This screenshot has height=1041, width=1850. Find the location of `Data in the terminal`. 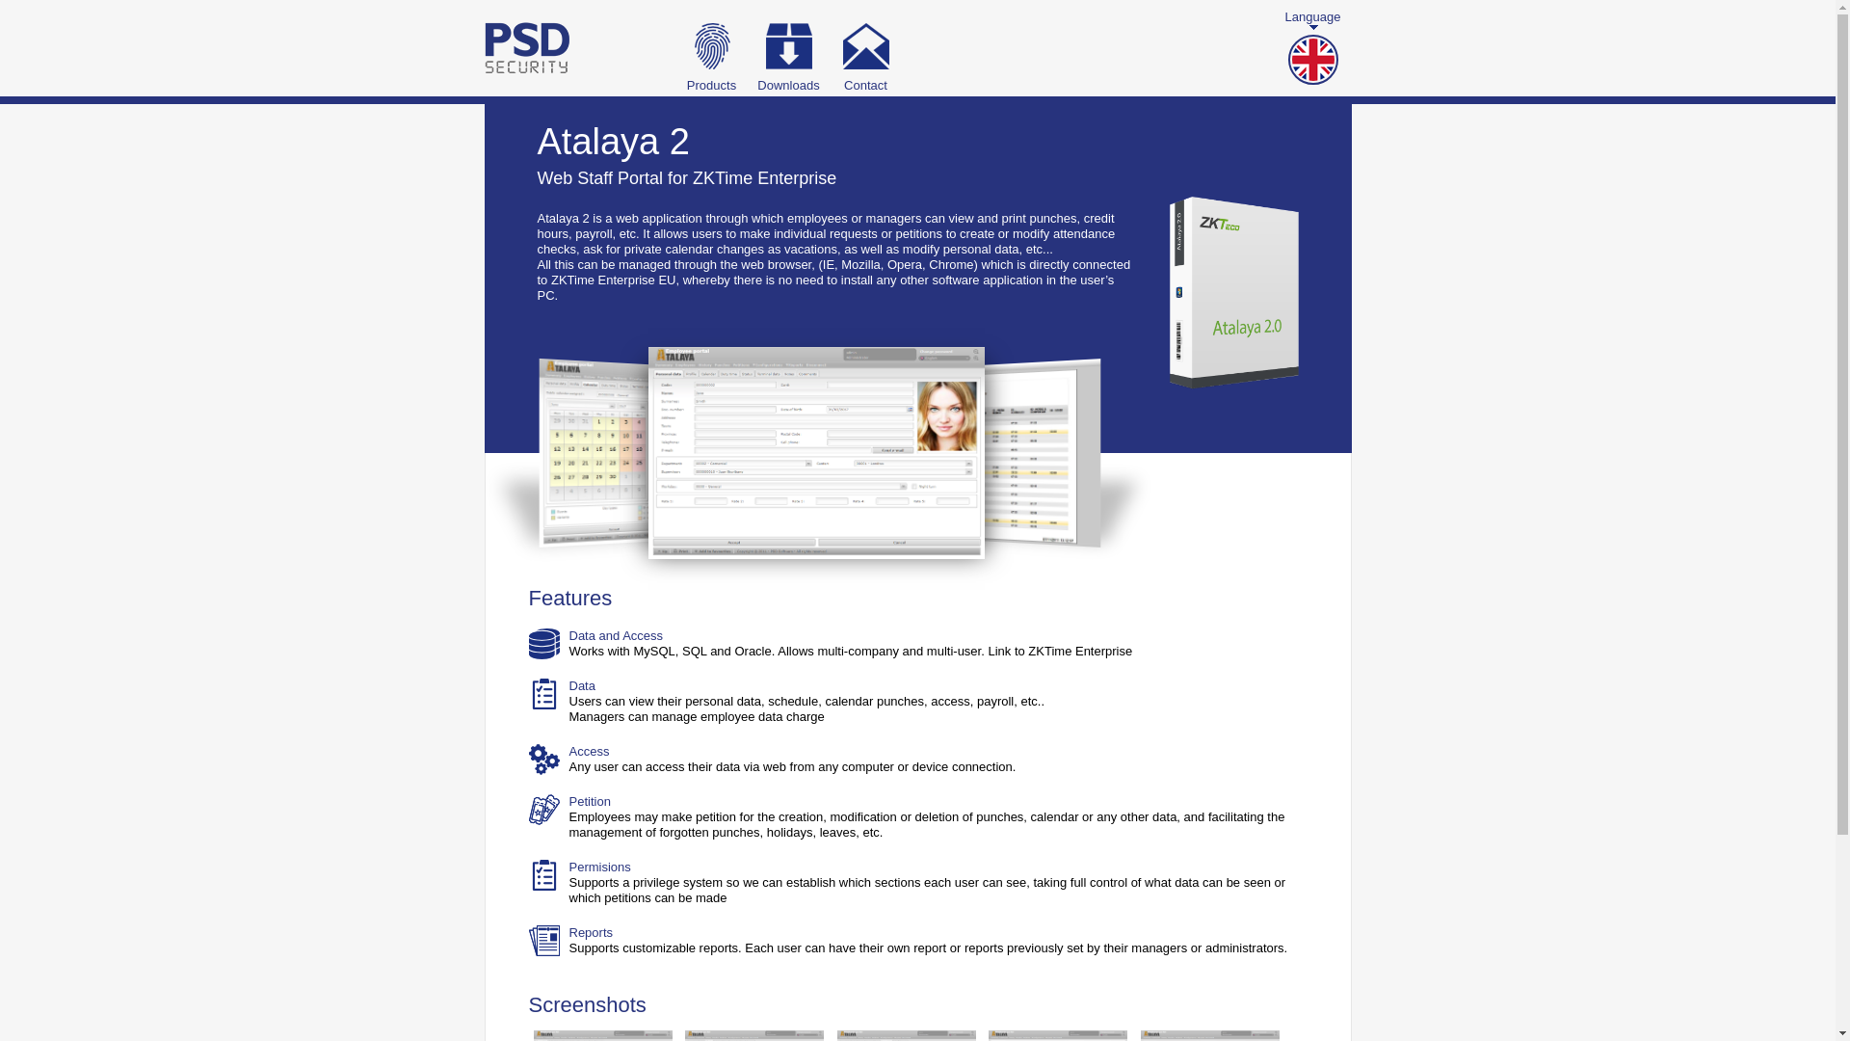

Data in the terminal is located at coordinates (907, 1035).